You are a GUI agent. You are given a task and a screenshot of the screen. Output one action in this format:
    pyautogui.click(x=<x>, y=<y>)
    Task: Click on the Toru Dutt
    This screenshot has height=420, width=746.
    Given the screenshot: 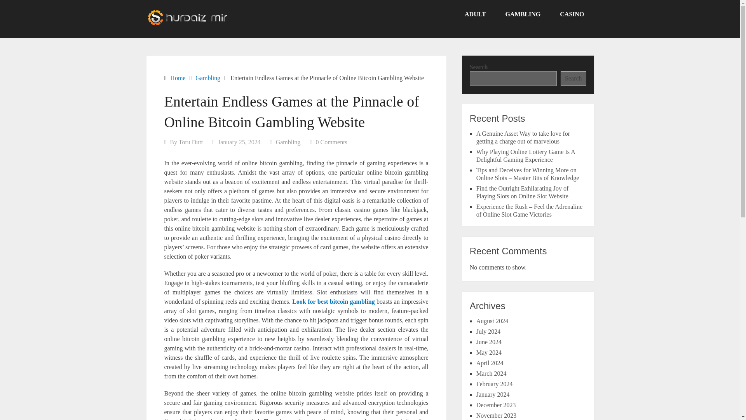 What is the action you would take?
    pyautogui.click(x=191, y=142)
    